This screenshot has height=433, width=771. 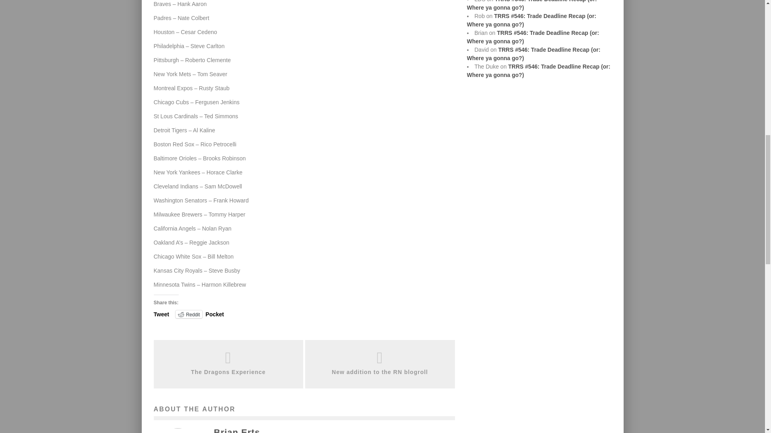 What do you see at coordinates (189, 314) in the screenshot?
I see `Reddit` at bounding box center [189, 314].